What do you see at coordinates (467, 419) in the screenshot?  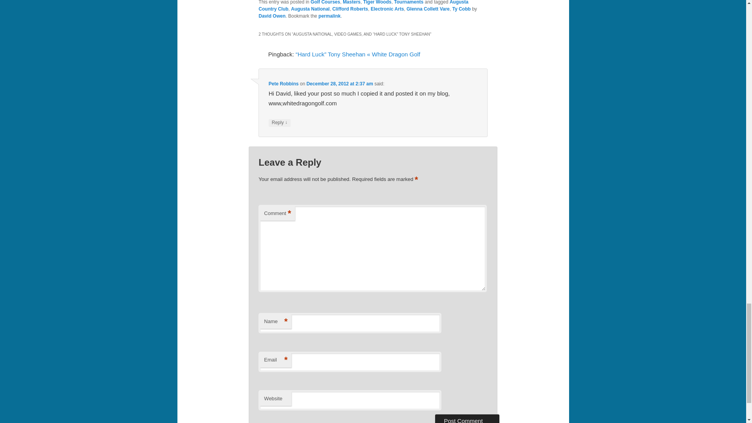 I see `Post Comment` at bounding box center [467, 419].